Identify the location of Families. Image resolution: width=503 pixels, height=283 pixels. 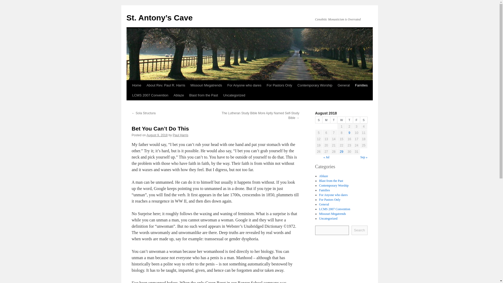
(361, 85).